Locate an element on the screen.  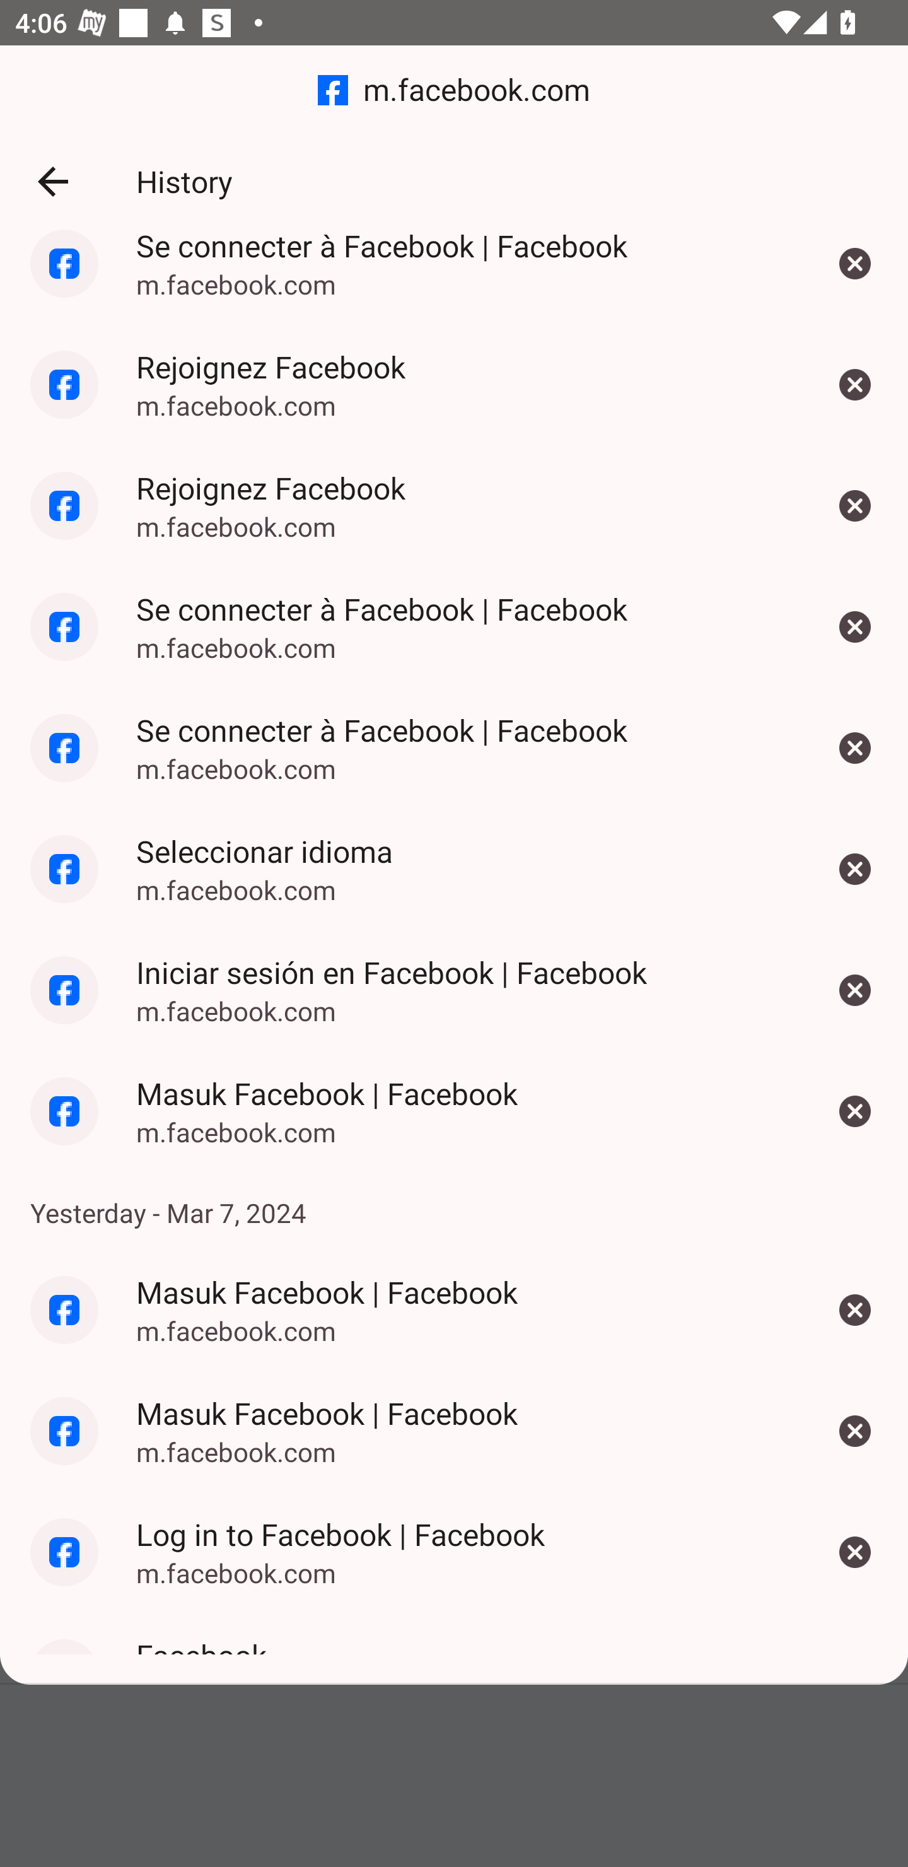
Masuk Facebook | Facebook Remove is located at coordinates (855, 1309).